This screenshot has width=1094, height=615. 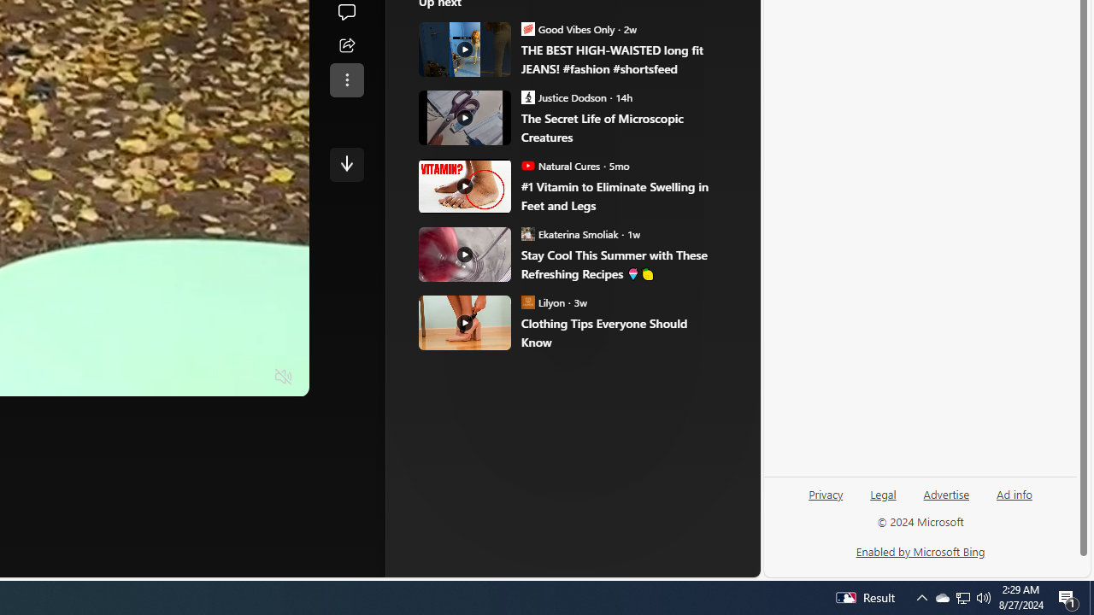 I want to click on Class: at-item detail-page, so click(x=347, y=80).